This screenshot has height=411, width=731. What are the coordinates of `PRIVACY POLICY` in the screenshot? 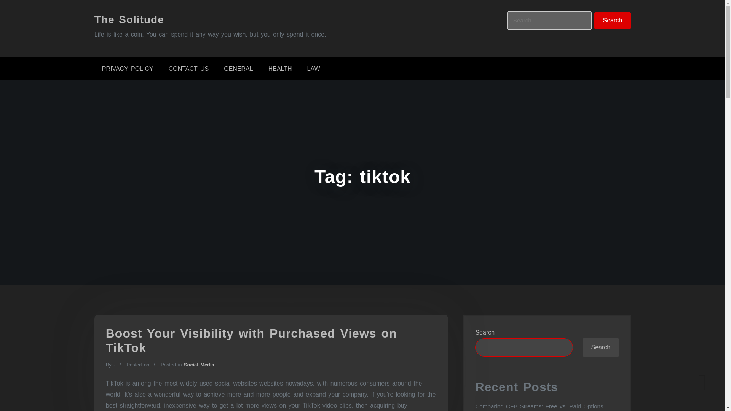 It's located at (127, 68).